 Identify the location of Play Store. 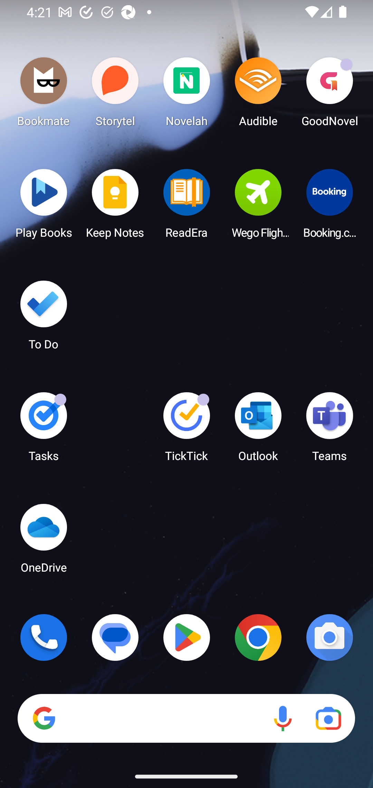
(186, 637).